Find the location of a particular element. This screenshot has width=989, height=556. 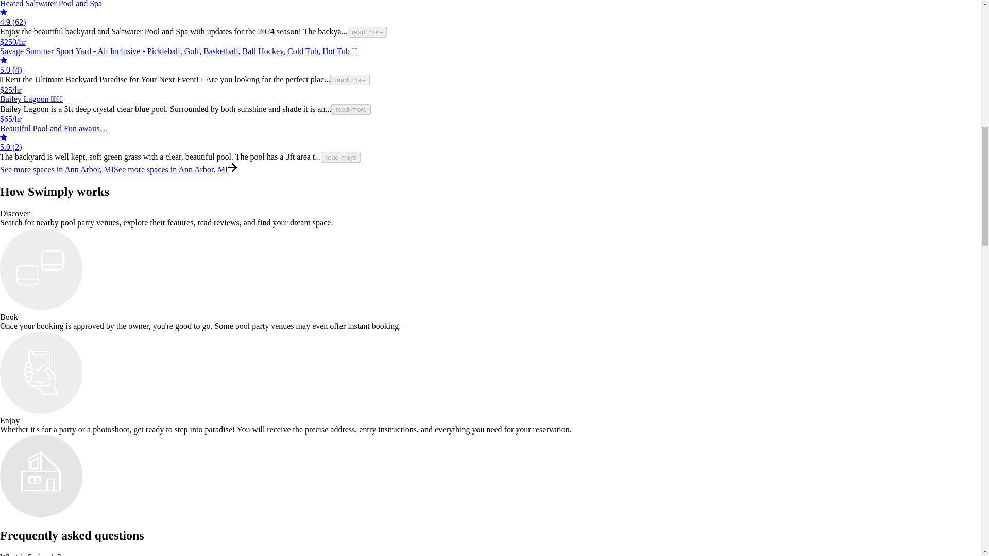

read more is located at coordinates (368, 32).